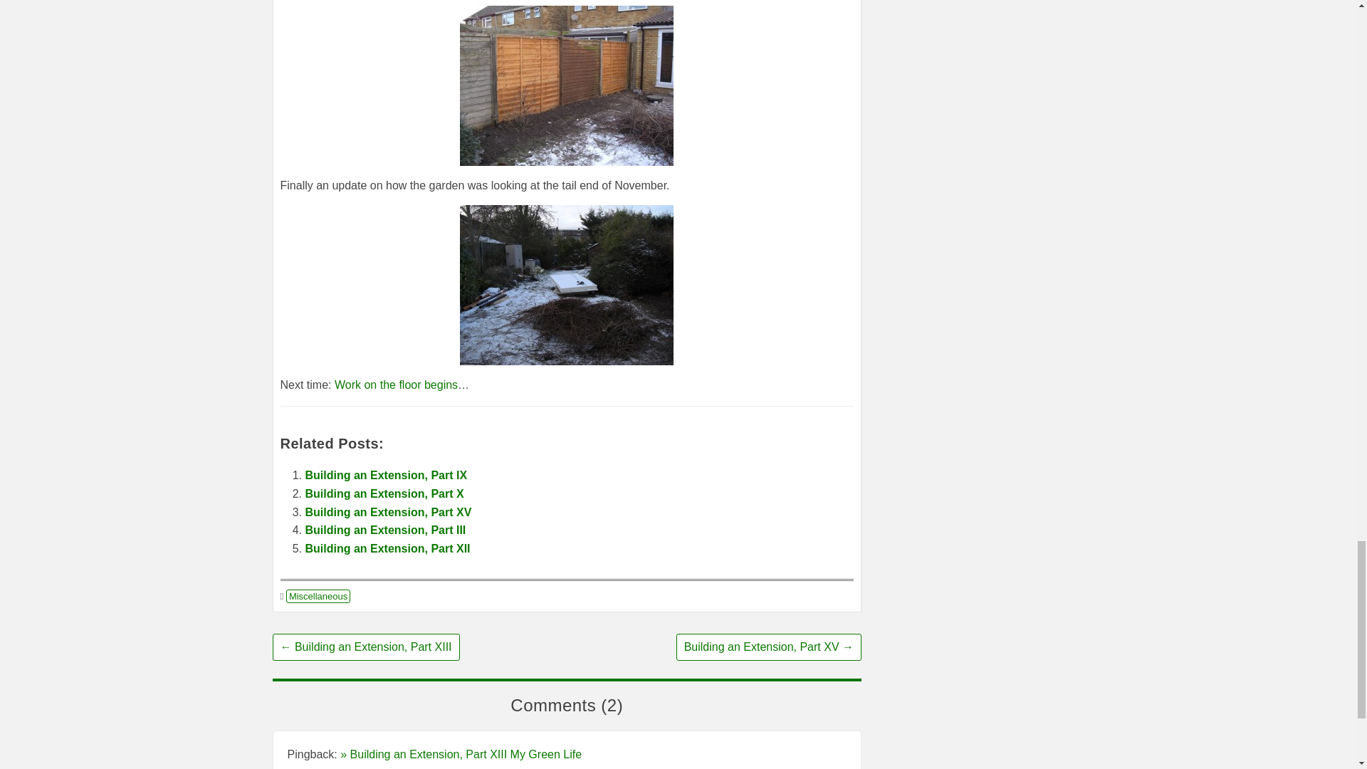  What do you see at coordinates (388, 511) in the screenshot?
I see `Building an Extension, Part XV` at bounding box center [388, 511].